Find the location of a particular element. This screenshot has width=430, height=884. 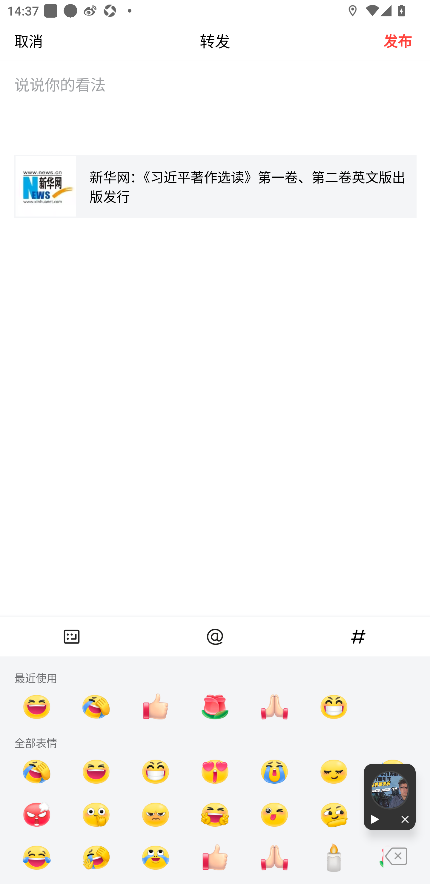

[祈祷] is located at coordinates (274, 858).